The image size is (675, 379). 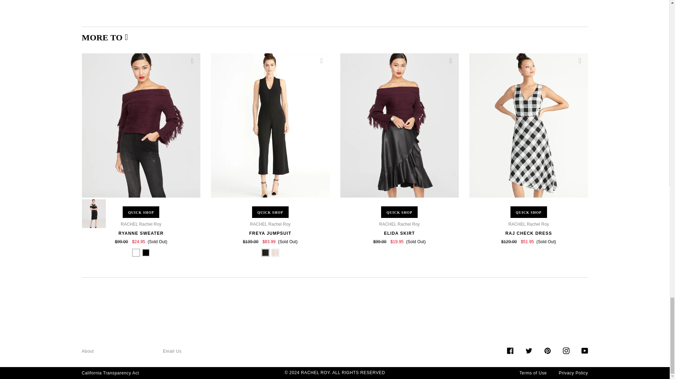 I want to click on Ivory, so click(x=146, y=252).